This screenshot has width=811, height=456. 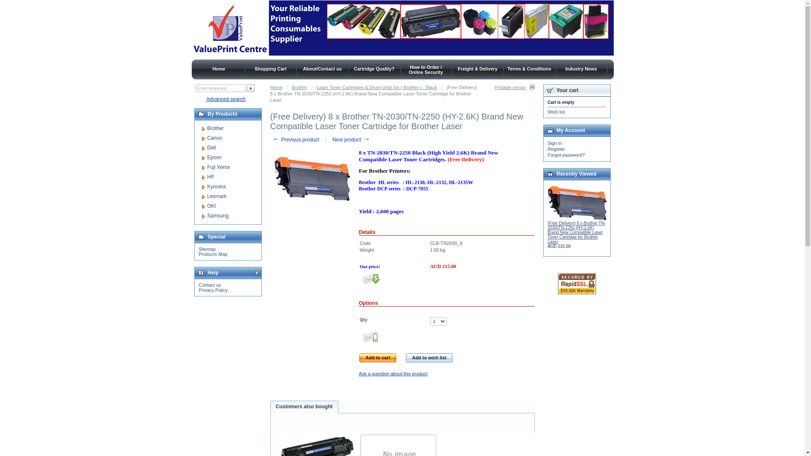 I want to click on Home, so click(x=219, y=69).